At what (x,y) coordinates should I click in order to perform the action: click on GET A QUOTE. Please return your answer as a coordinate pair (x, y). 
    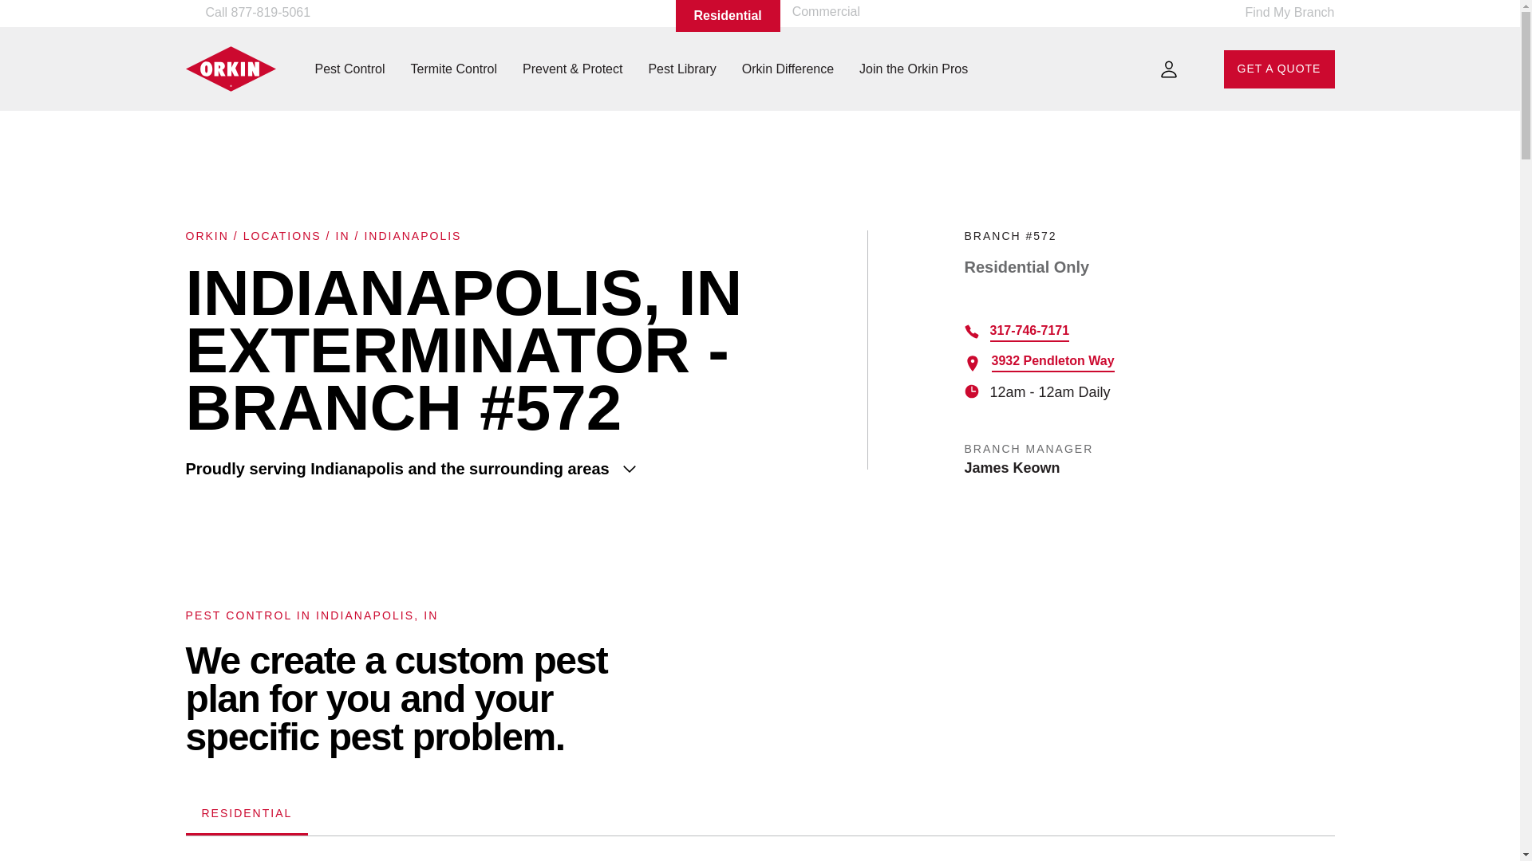
    Looking at the image, I should click on (1279, 69).